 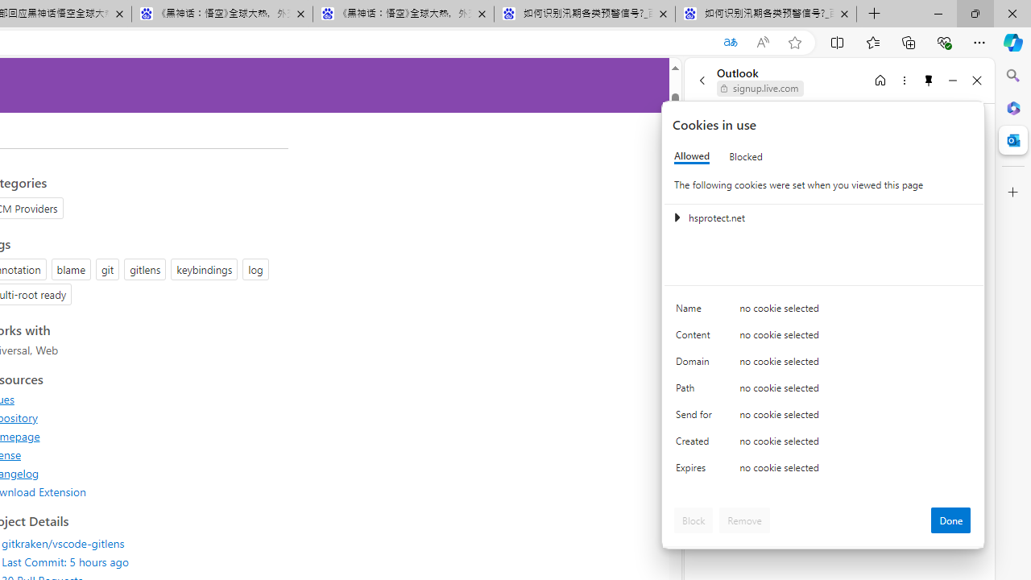 I want to click on Allowed, so click(x=692, y=156).